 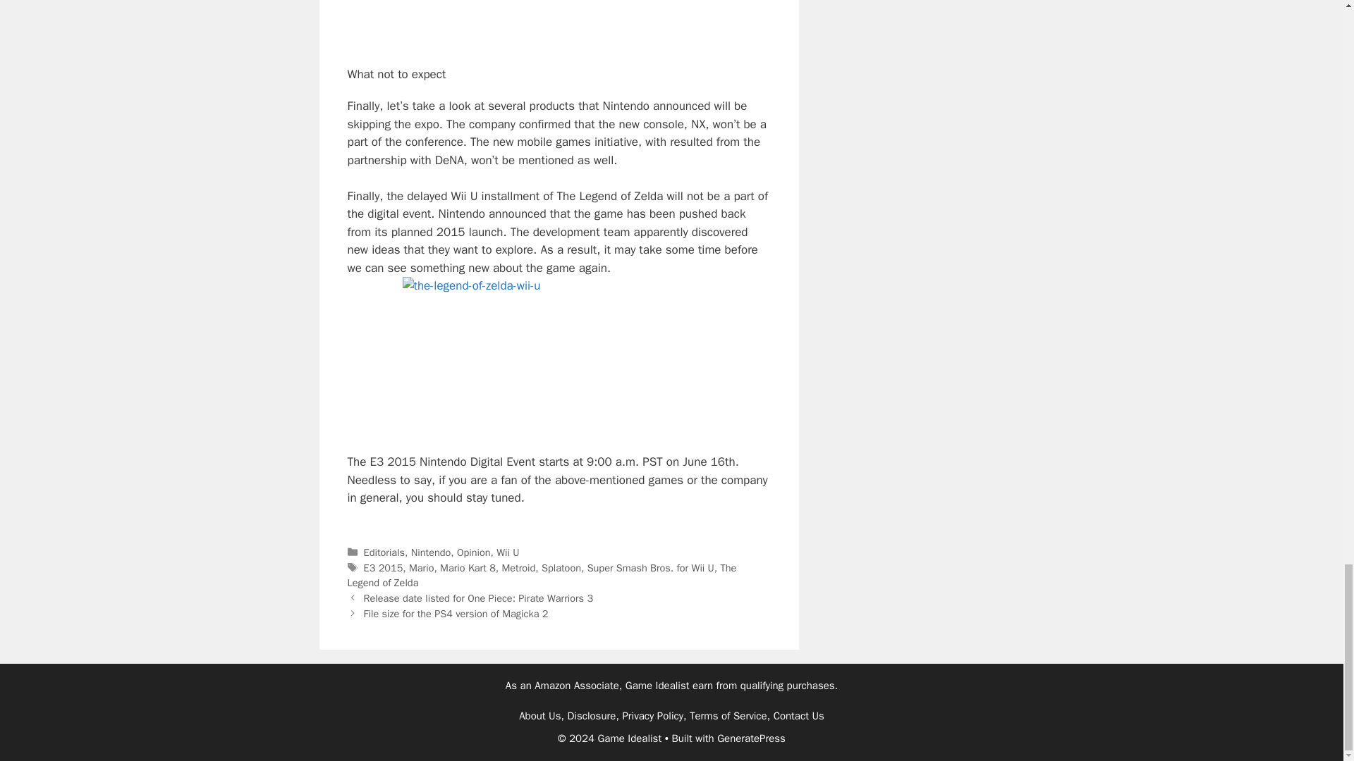 What do you see at coordinates (456, 613) in the screenshot?
I see `File size for the PS4 version of Magicka 2` at bounding box center [456, 613].